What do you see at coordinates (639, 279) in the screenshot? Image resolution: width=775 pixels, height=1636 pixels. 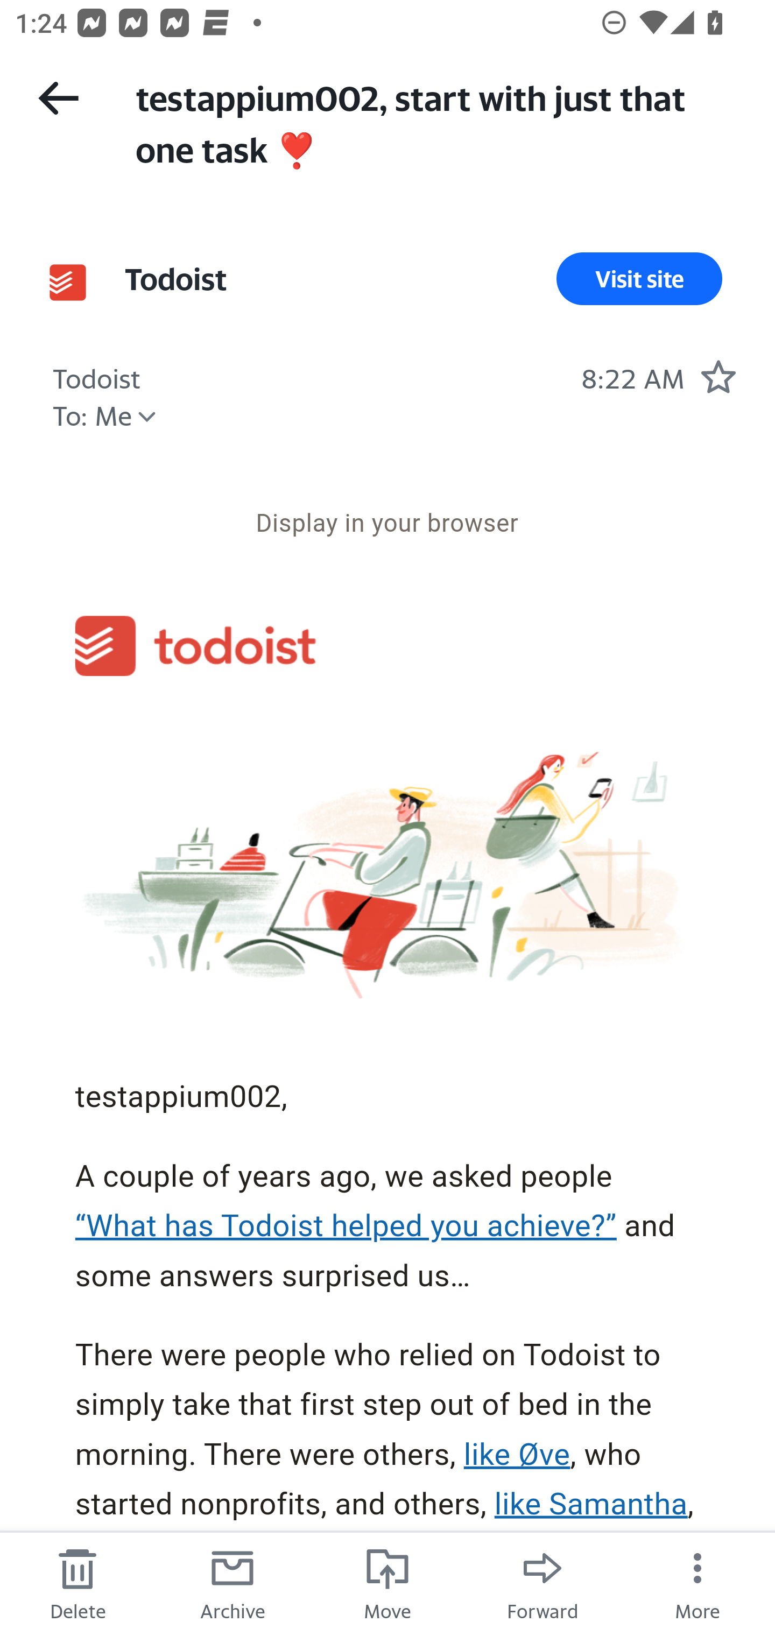 I see `Visit site Visit Site Link` at bounding box center [639, 279].